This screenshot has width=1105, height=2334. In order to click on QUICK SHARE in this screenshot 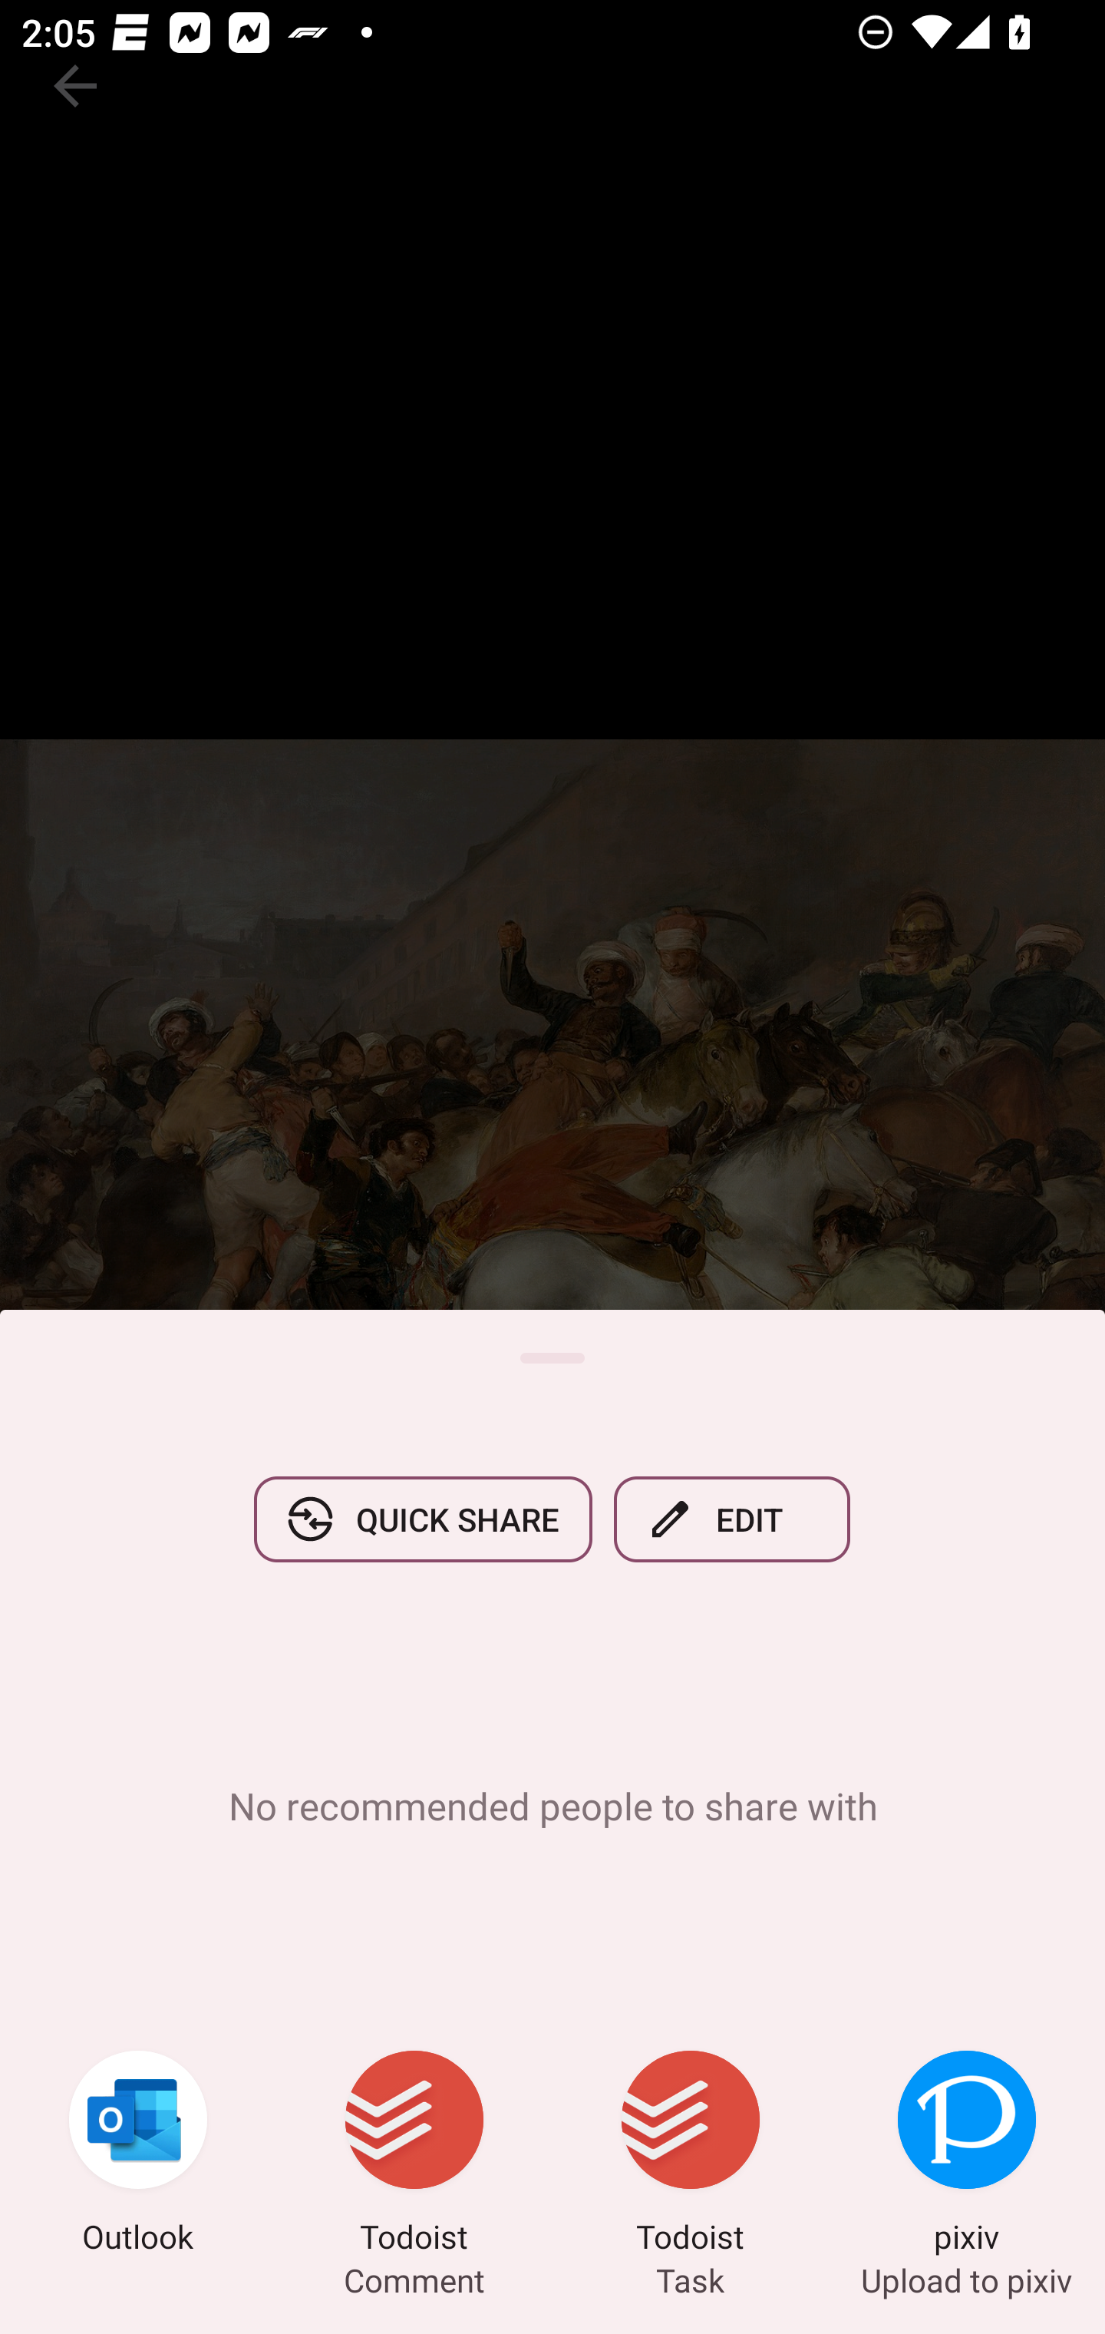, I will do `click(423, 1519)`.